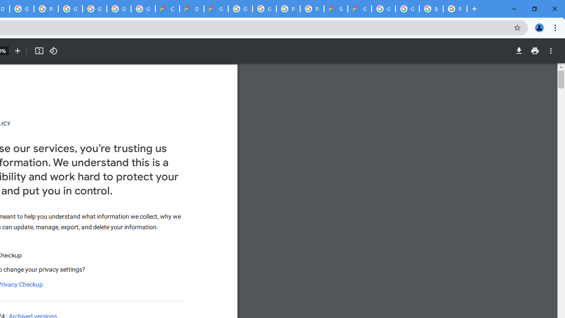 This screenshot has height=318, width=565. Describe the element at coordinates (360, 9) in the screenshot. I see `Google Cloud Service Health` at that location.